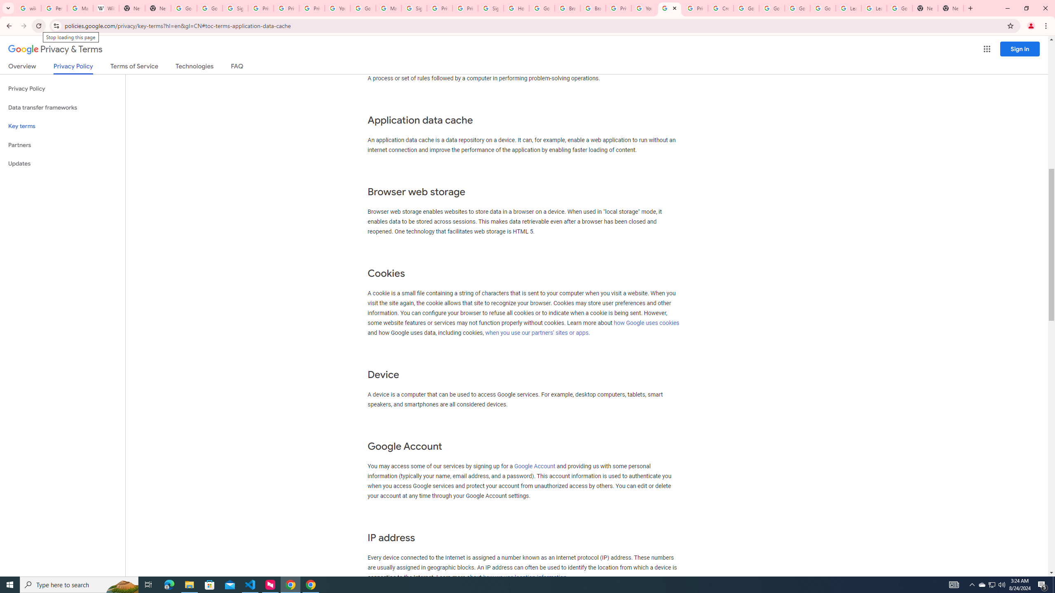 The width and height of the screenshot is (1055, 593). What do you see at coordinates (338, 8) in the screenshot?
I see `YouTube` at bounding box center [338, 8].